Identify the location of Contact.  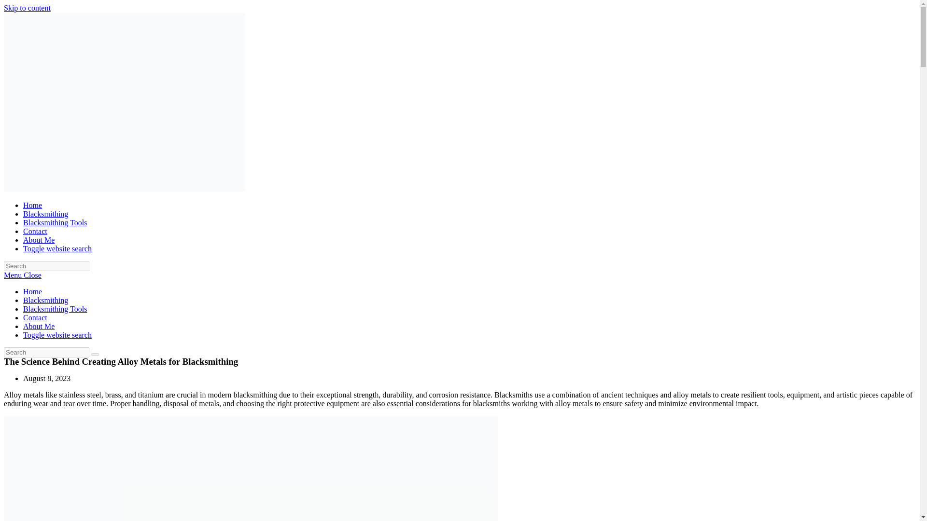
(35, 231).